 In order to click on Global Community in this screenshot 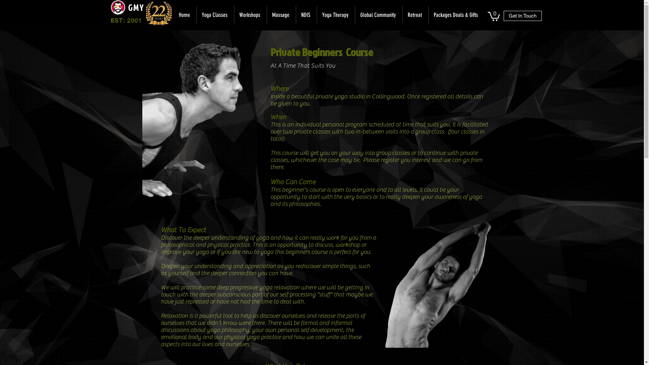, I will do `click(379, 15)`.